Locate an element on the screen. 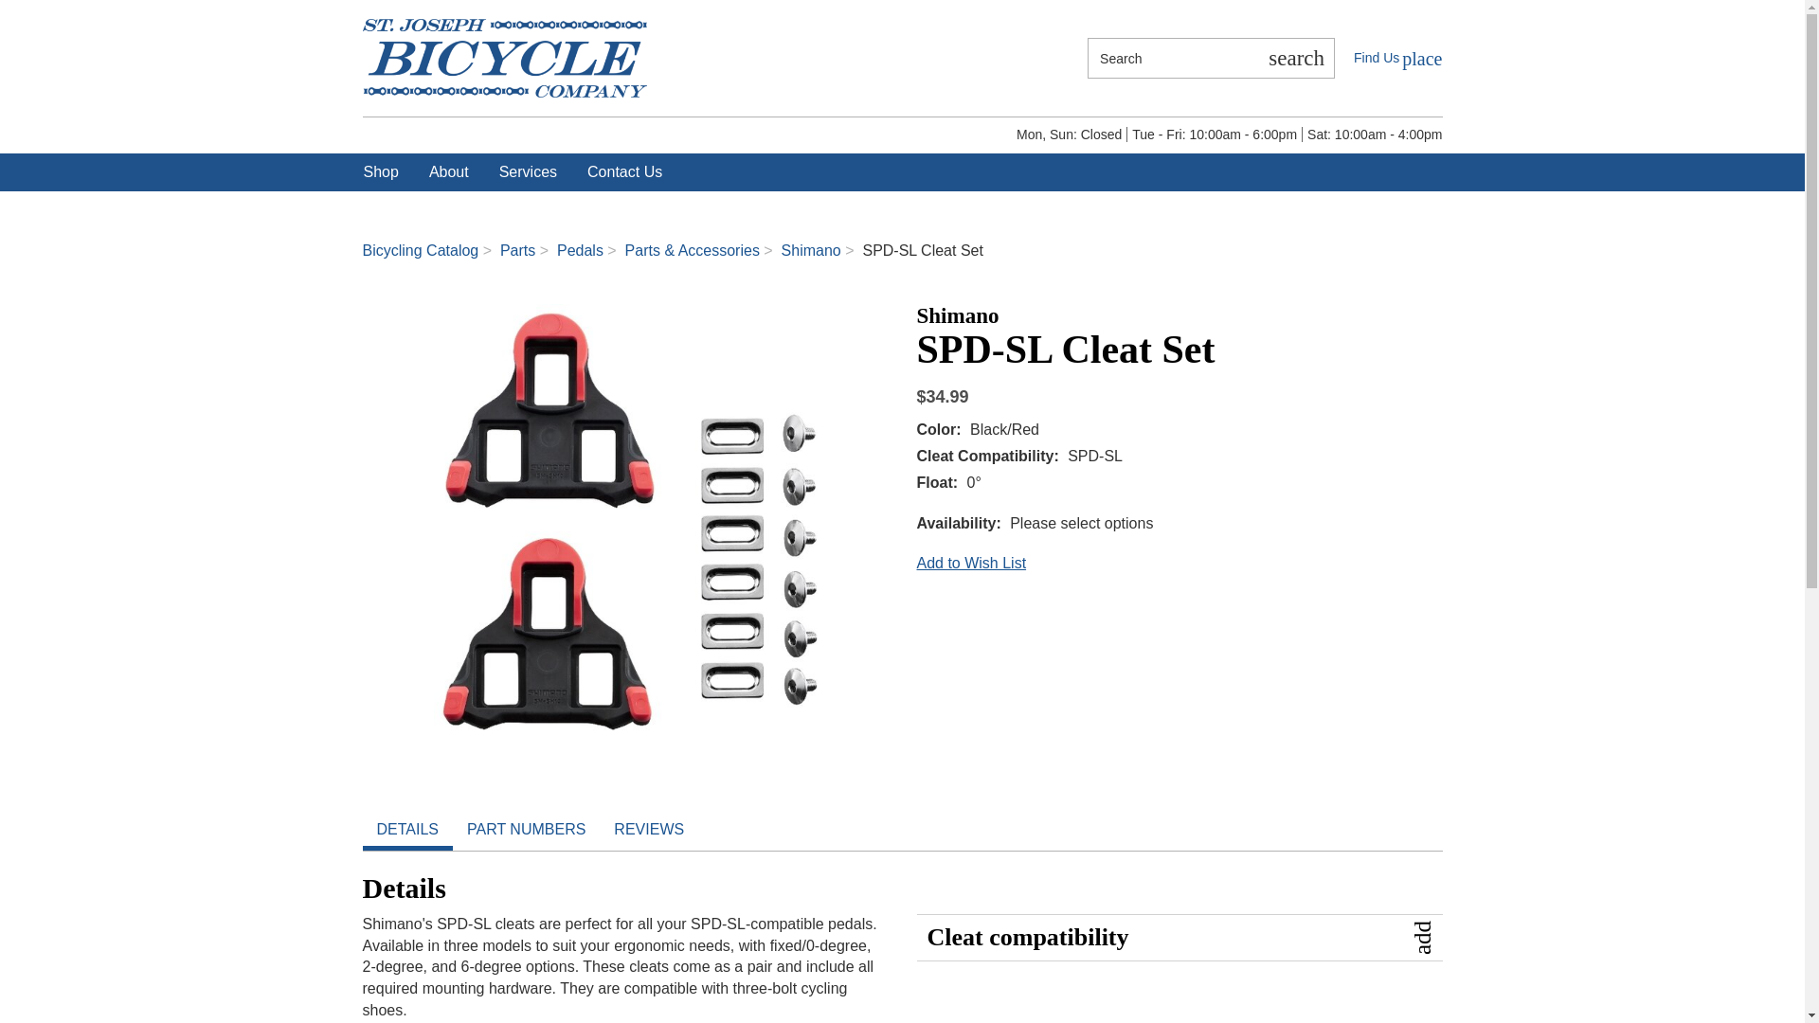  Search is located at coordinates (1173, 58).